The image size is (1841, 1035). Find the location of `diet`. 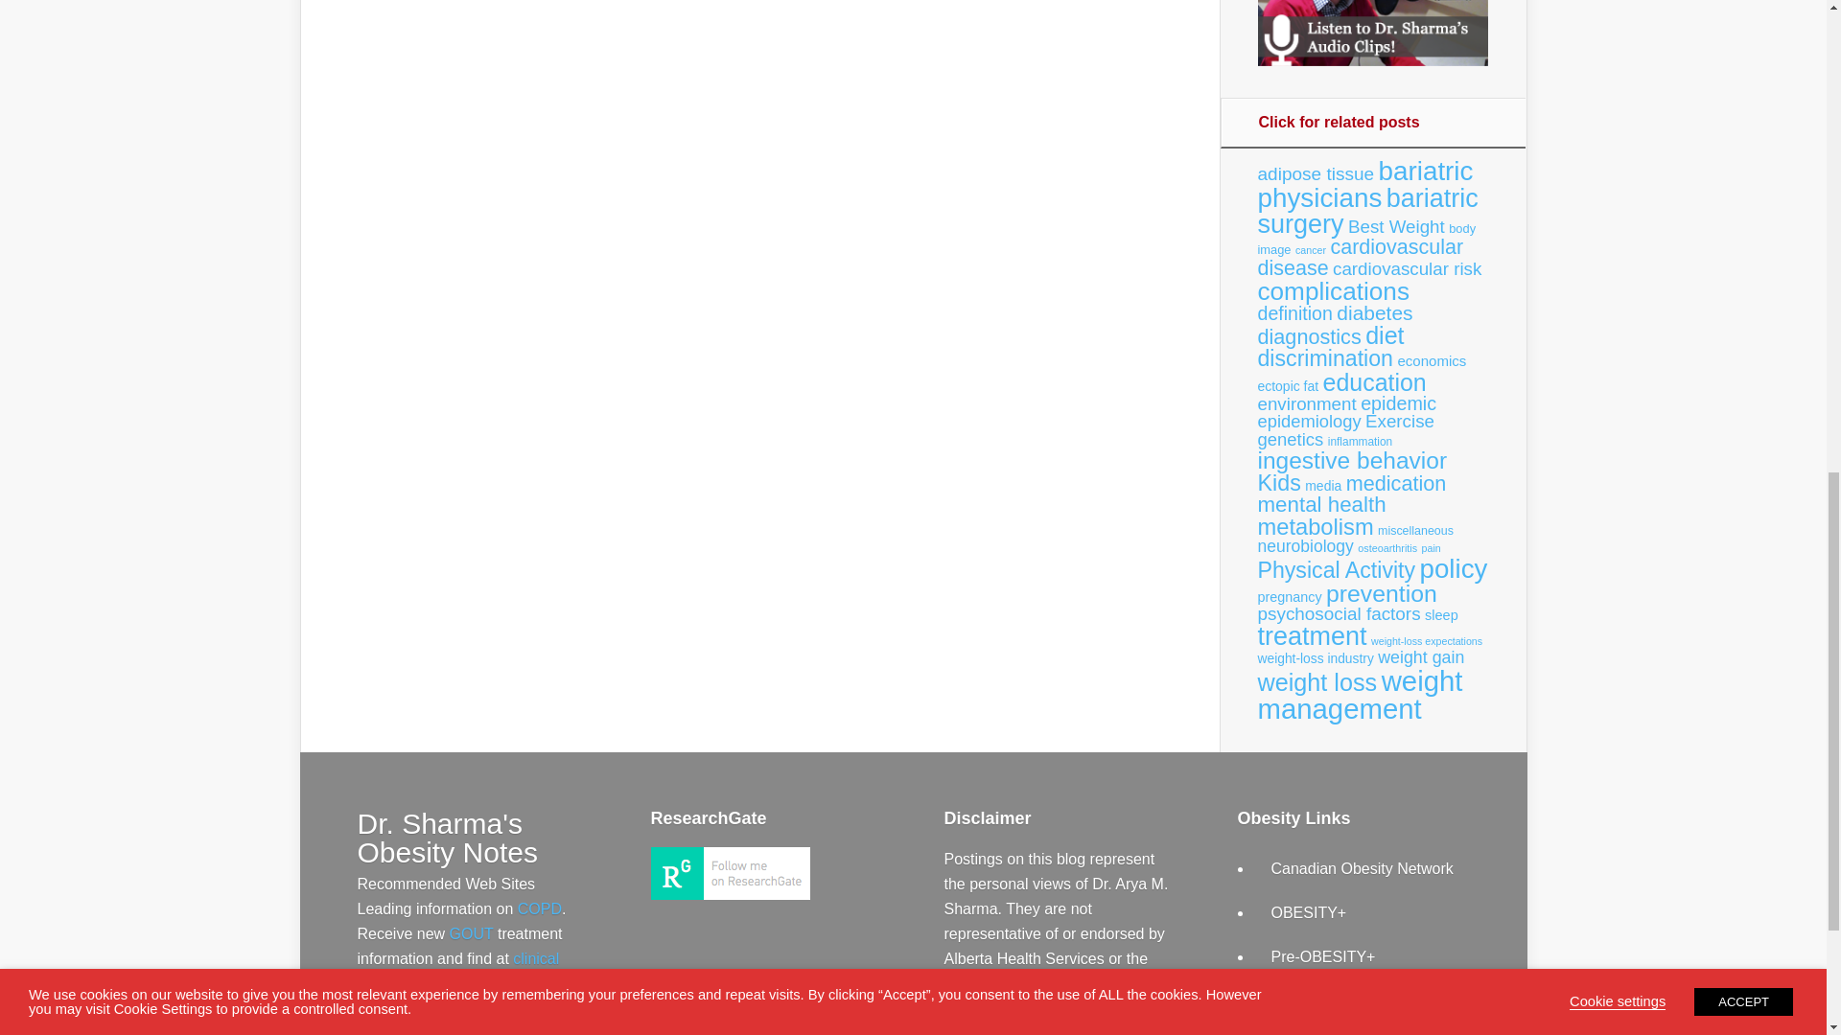

diet is located at coordinates (1385, 334).